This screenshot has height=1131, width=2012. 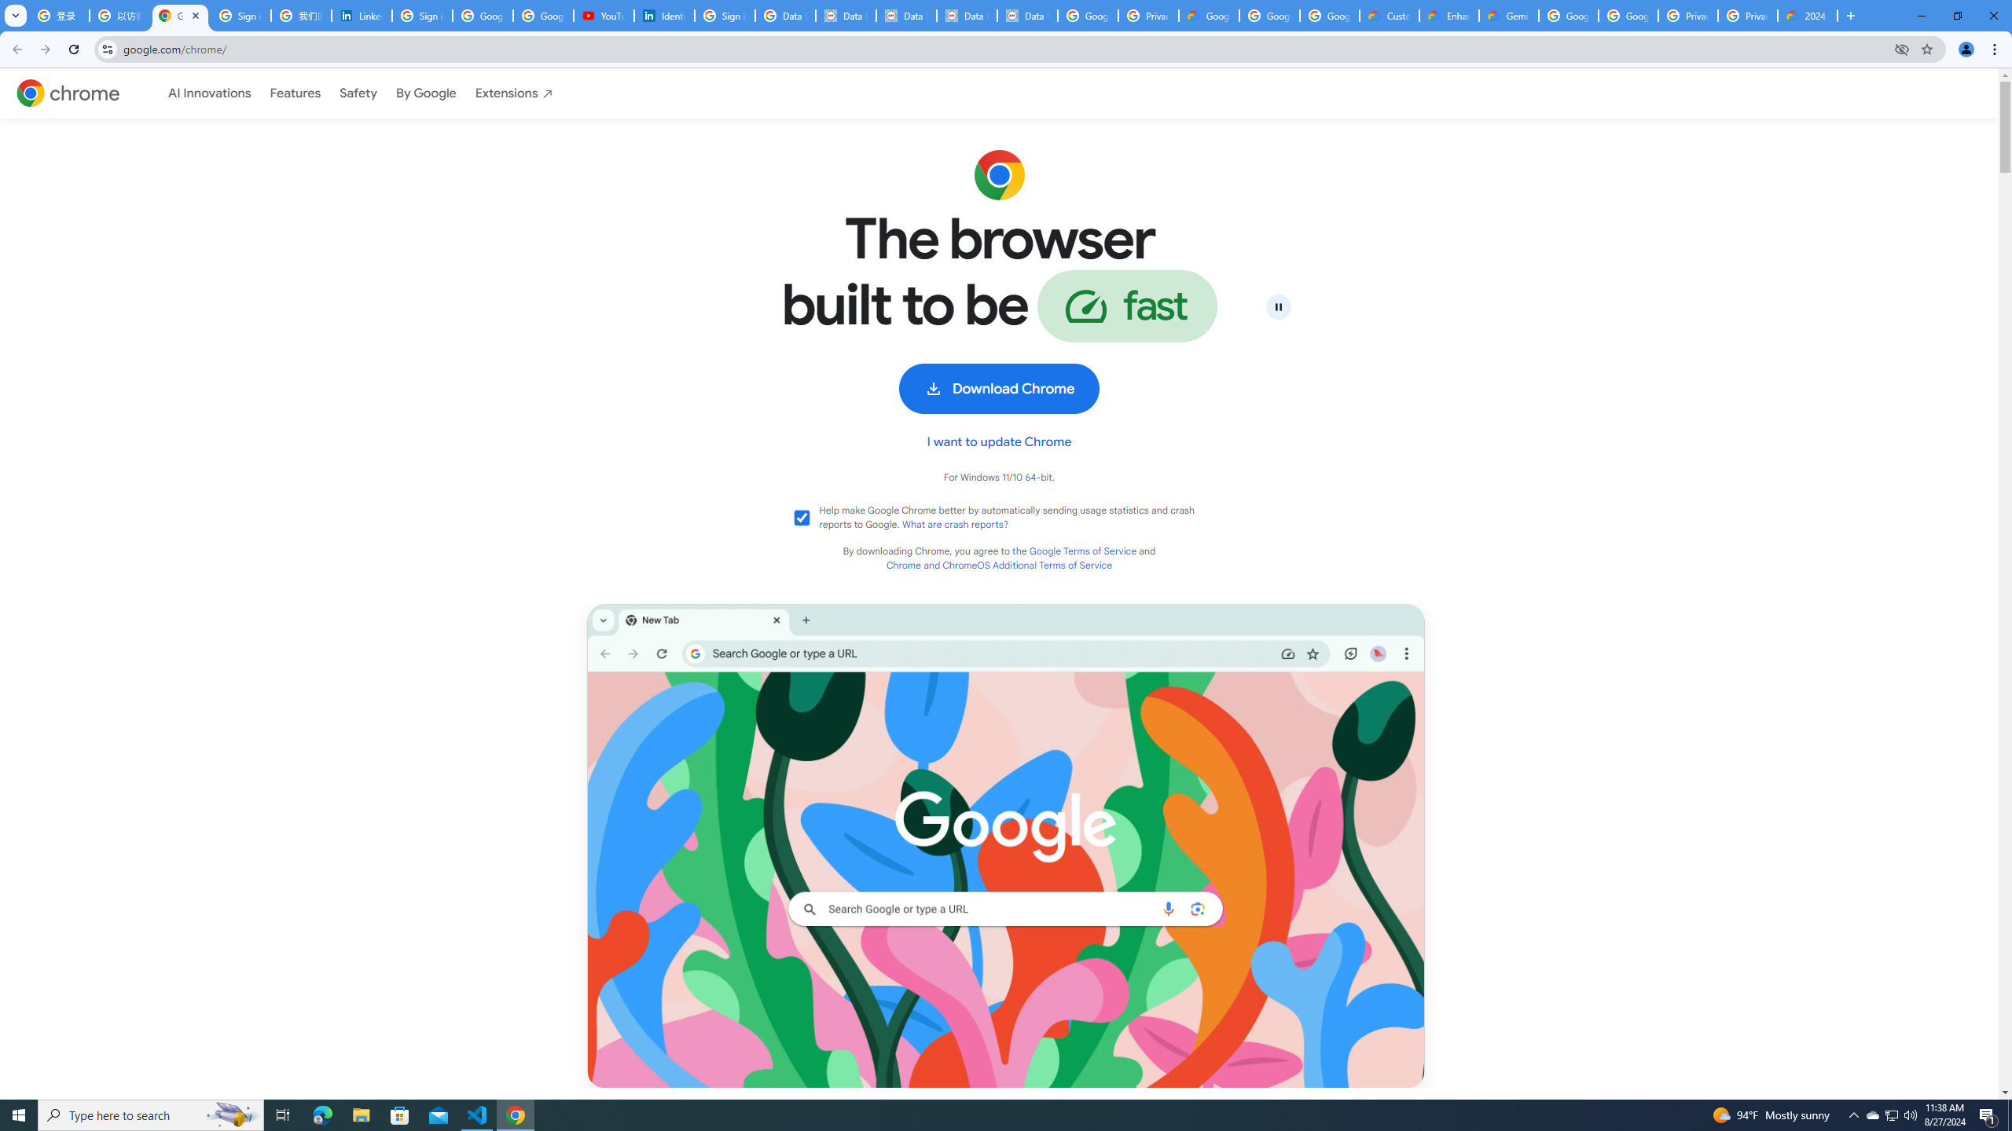 What do you see at coordinates (967, 16) in the screenshot?
I see `Data Privacy Framework` at bounding box center [967, 16].